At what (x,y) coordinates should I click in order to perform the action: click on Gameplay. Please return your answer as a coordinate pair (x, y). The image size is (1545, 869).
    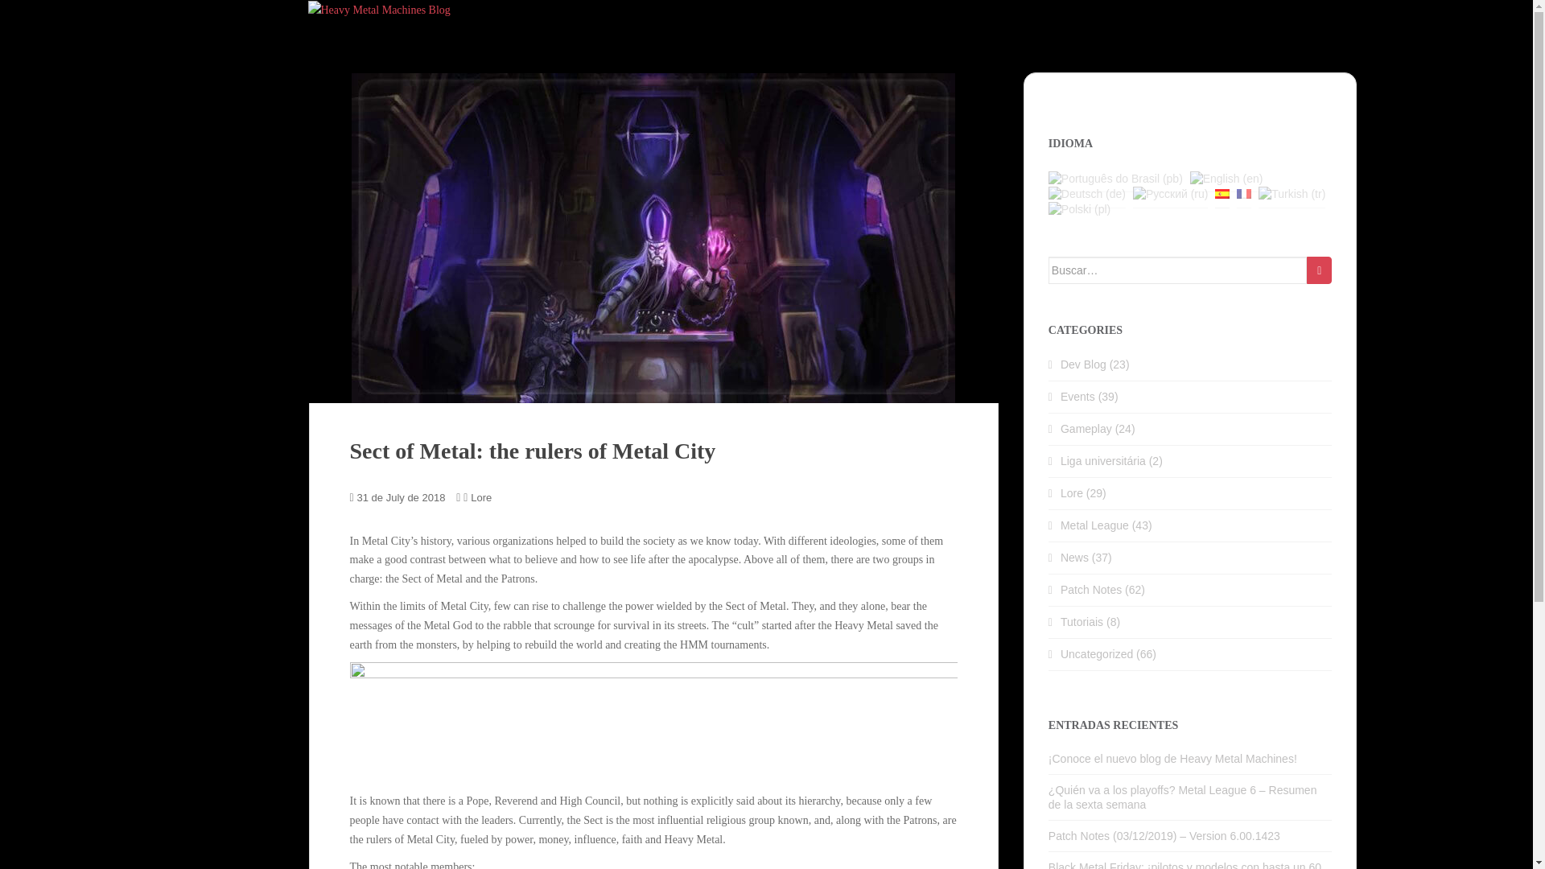
    Looking at the image, I should click on (1086, 428).